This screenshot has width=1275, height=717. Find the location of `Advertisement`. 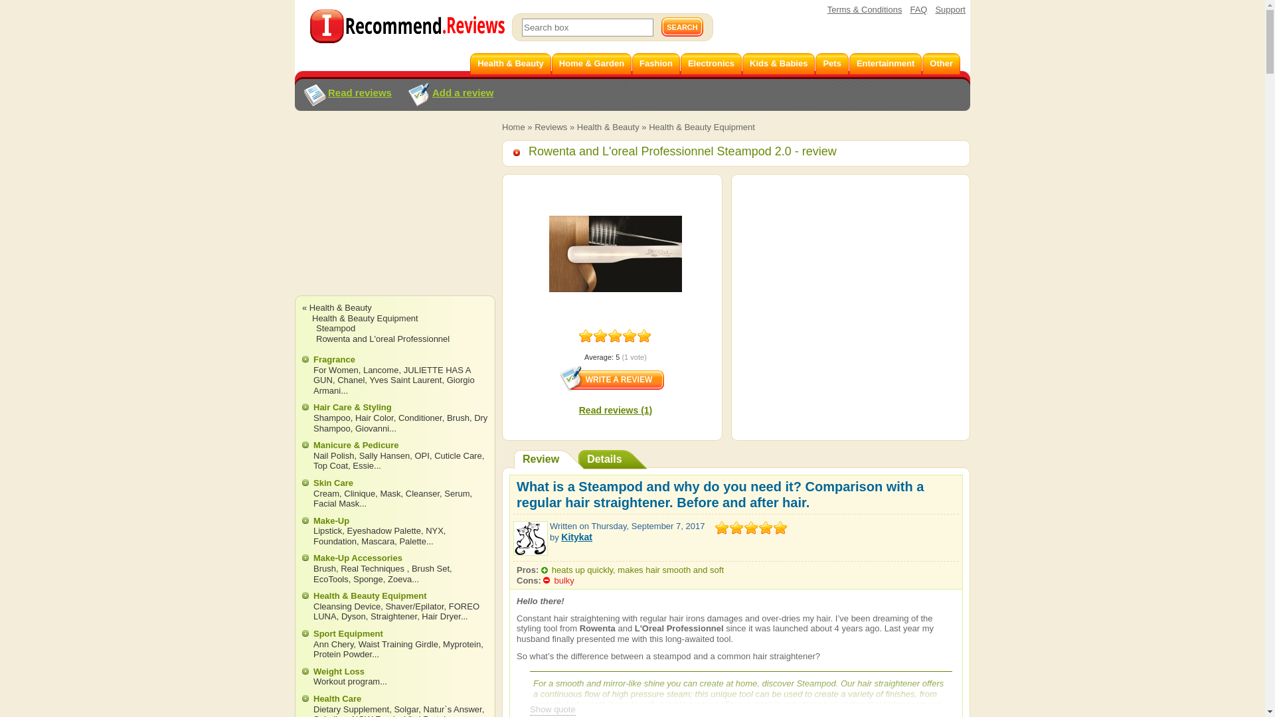

Advertisement is located at coordinates (394, 215).